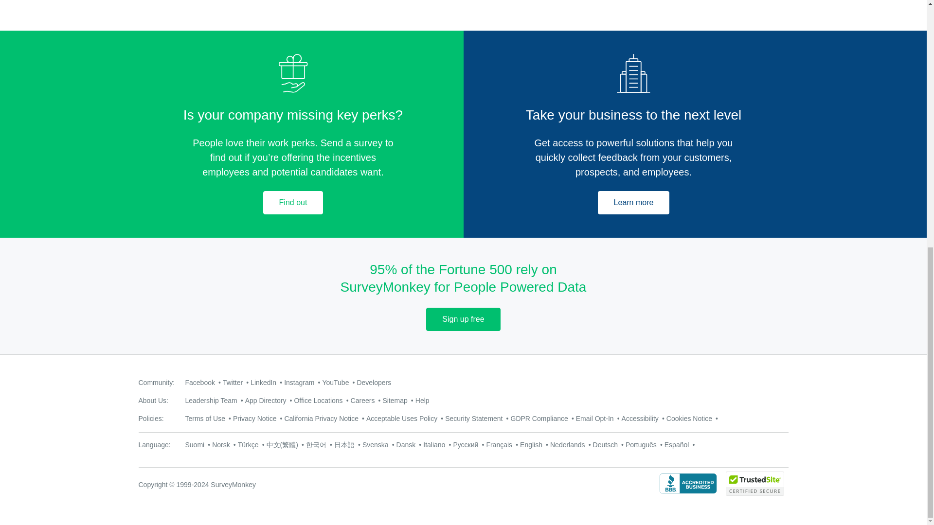 The image size is (934, 525). Describe the element at coordinates (755, 493) in the screenshot. I see `View TrustedSite Certification` at that location.